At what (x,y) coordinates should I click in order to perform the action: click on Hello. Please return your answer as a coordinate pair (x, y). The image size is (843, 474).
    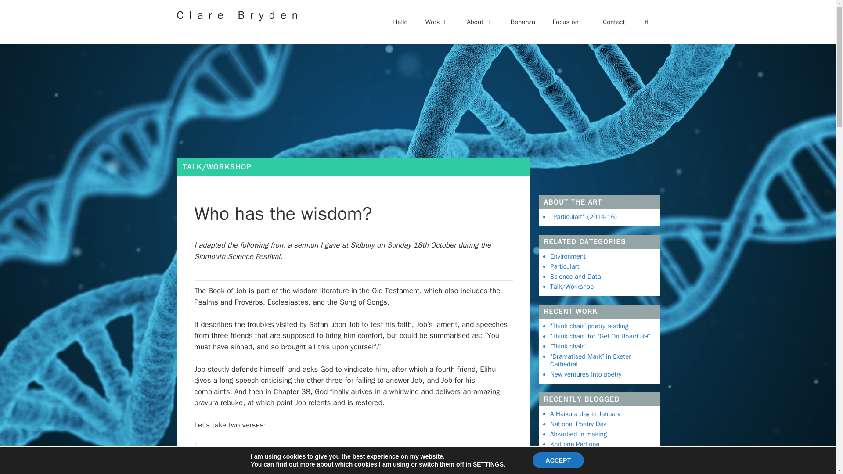
    Looking at the image, I should click on (400, 22).